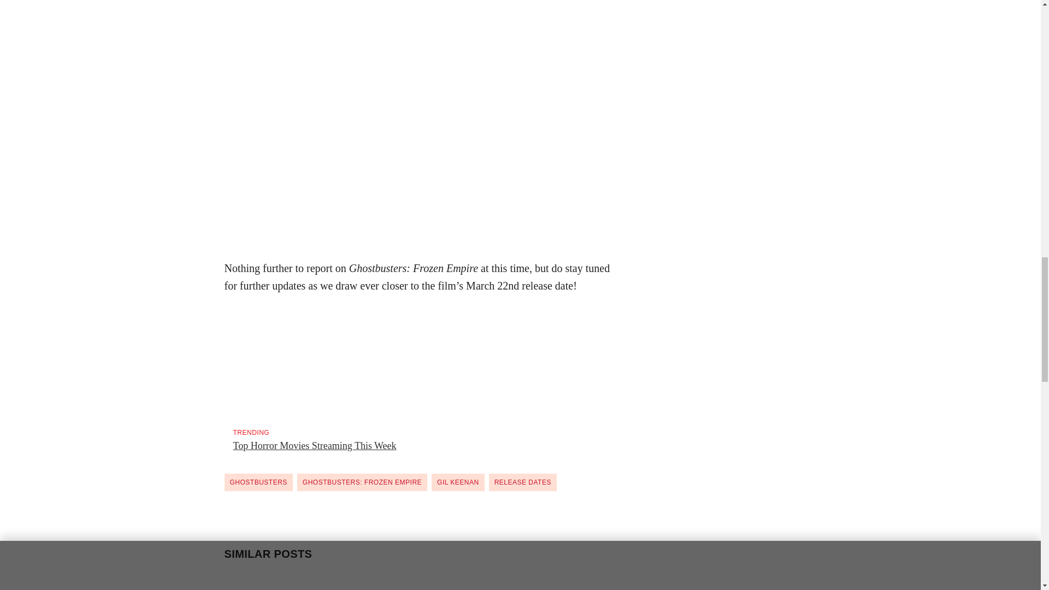  What do you see at coordinates (458, 482) in the screenshot?
I see `GIL KEENAN` at bounding box center [458, 482].